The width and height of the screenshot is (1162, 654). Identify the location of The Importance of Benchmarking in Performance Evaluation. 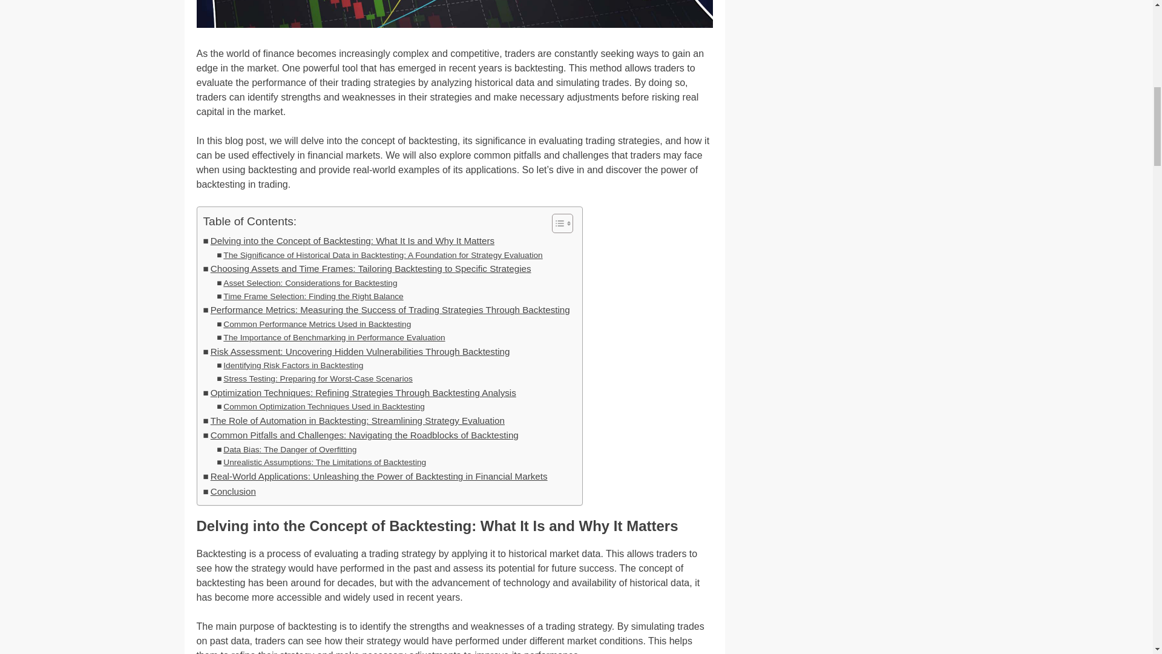
(330, 338).